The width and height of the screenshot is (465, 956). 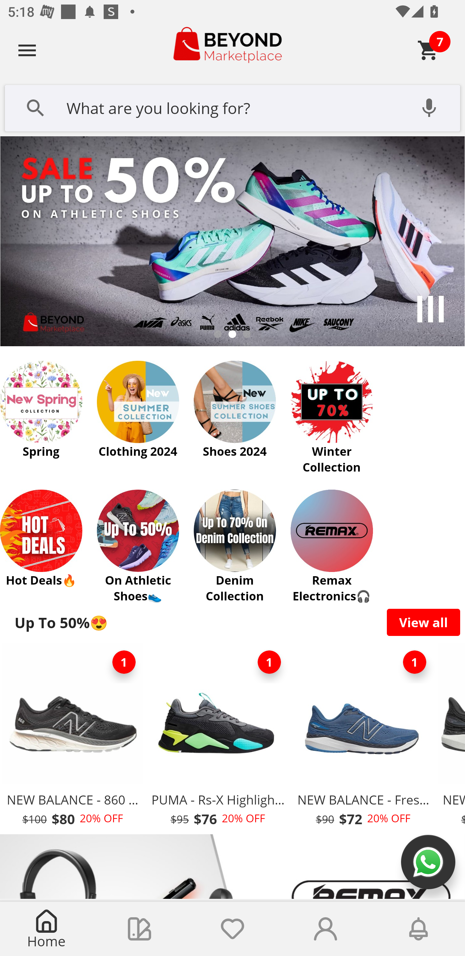 I want to click on 1 NEW BALANCE - 860 Running Shoes $100 $80 20% OFF, so click(x=72, y=738).